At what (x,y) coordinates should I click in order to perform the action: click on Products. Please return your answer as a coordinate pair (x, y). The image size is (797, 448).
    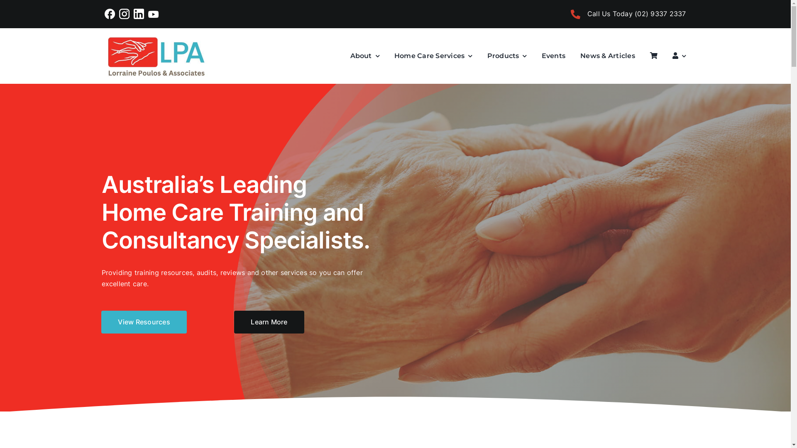
    Looking at the image, I should click on (507, 56).